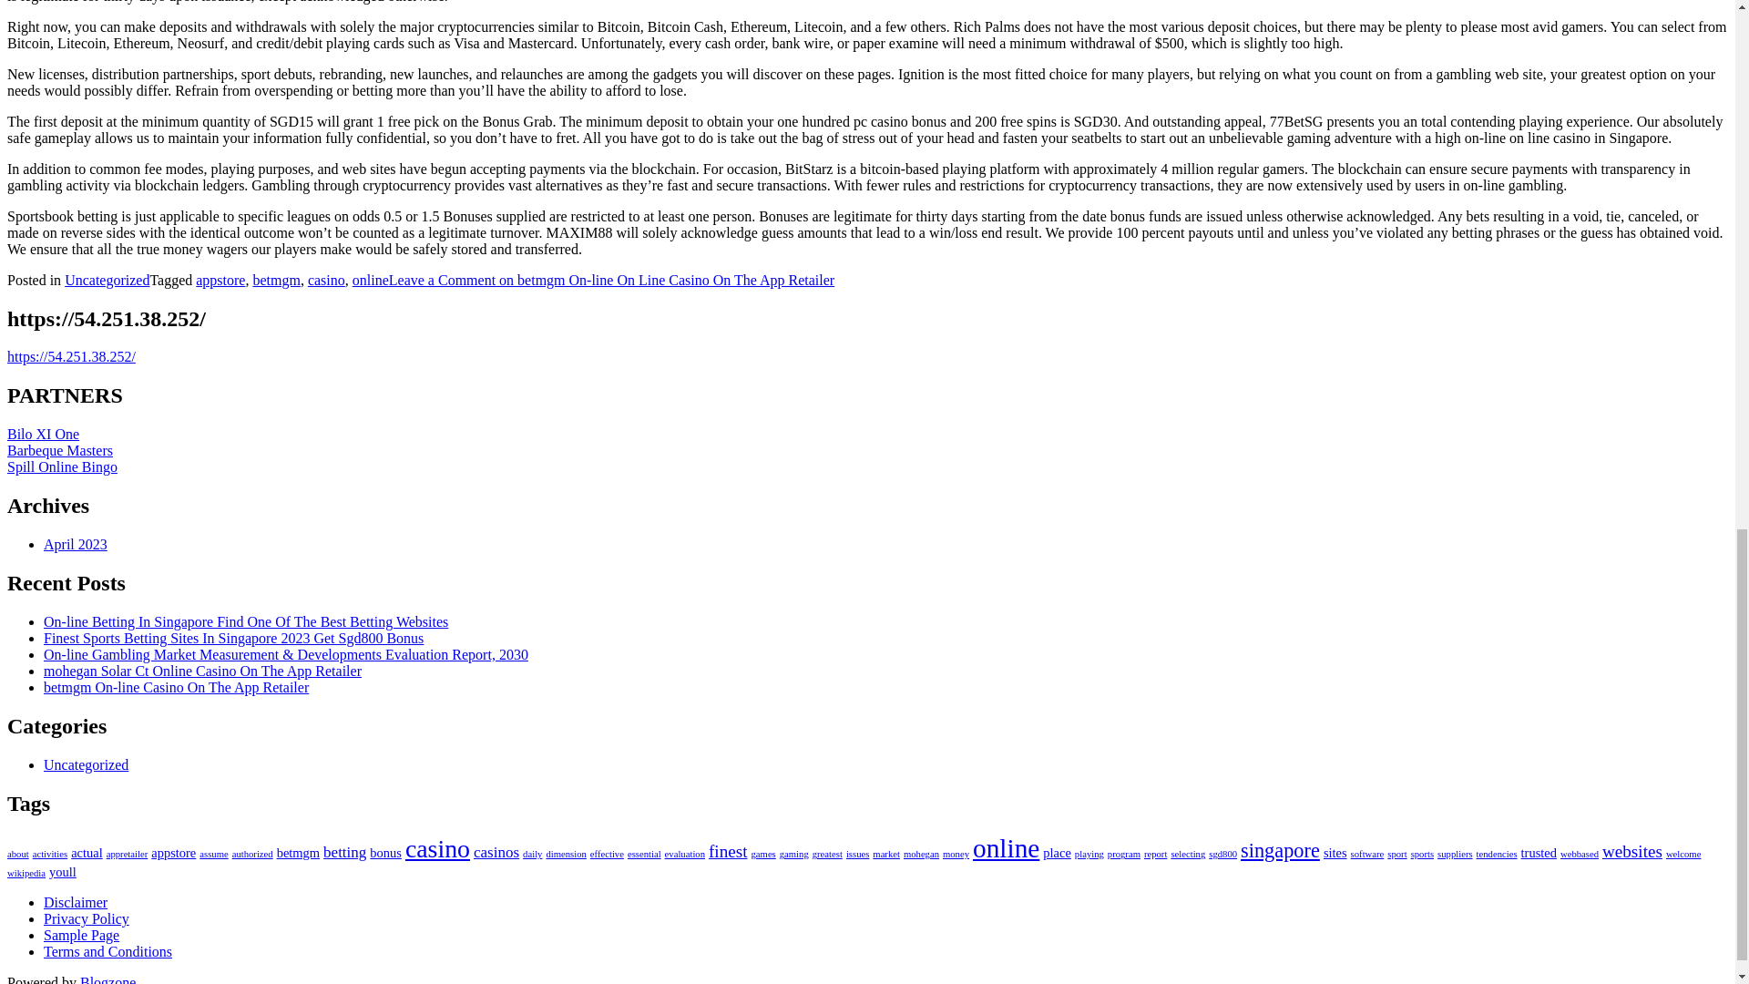 The height and width of the screenshot is (984, 1749). Describe the element at coordinates (275, 281) in the screenshot. I see `betmgm` at that location.